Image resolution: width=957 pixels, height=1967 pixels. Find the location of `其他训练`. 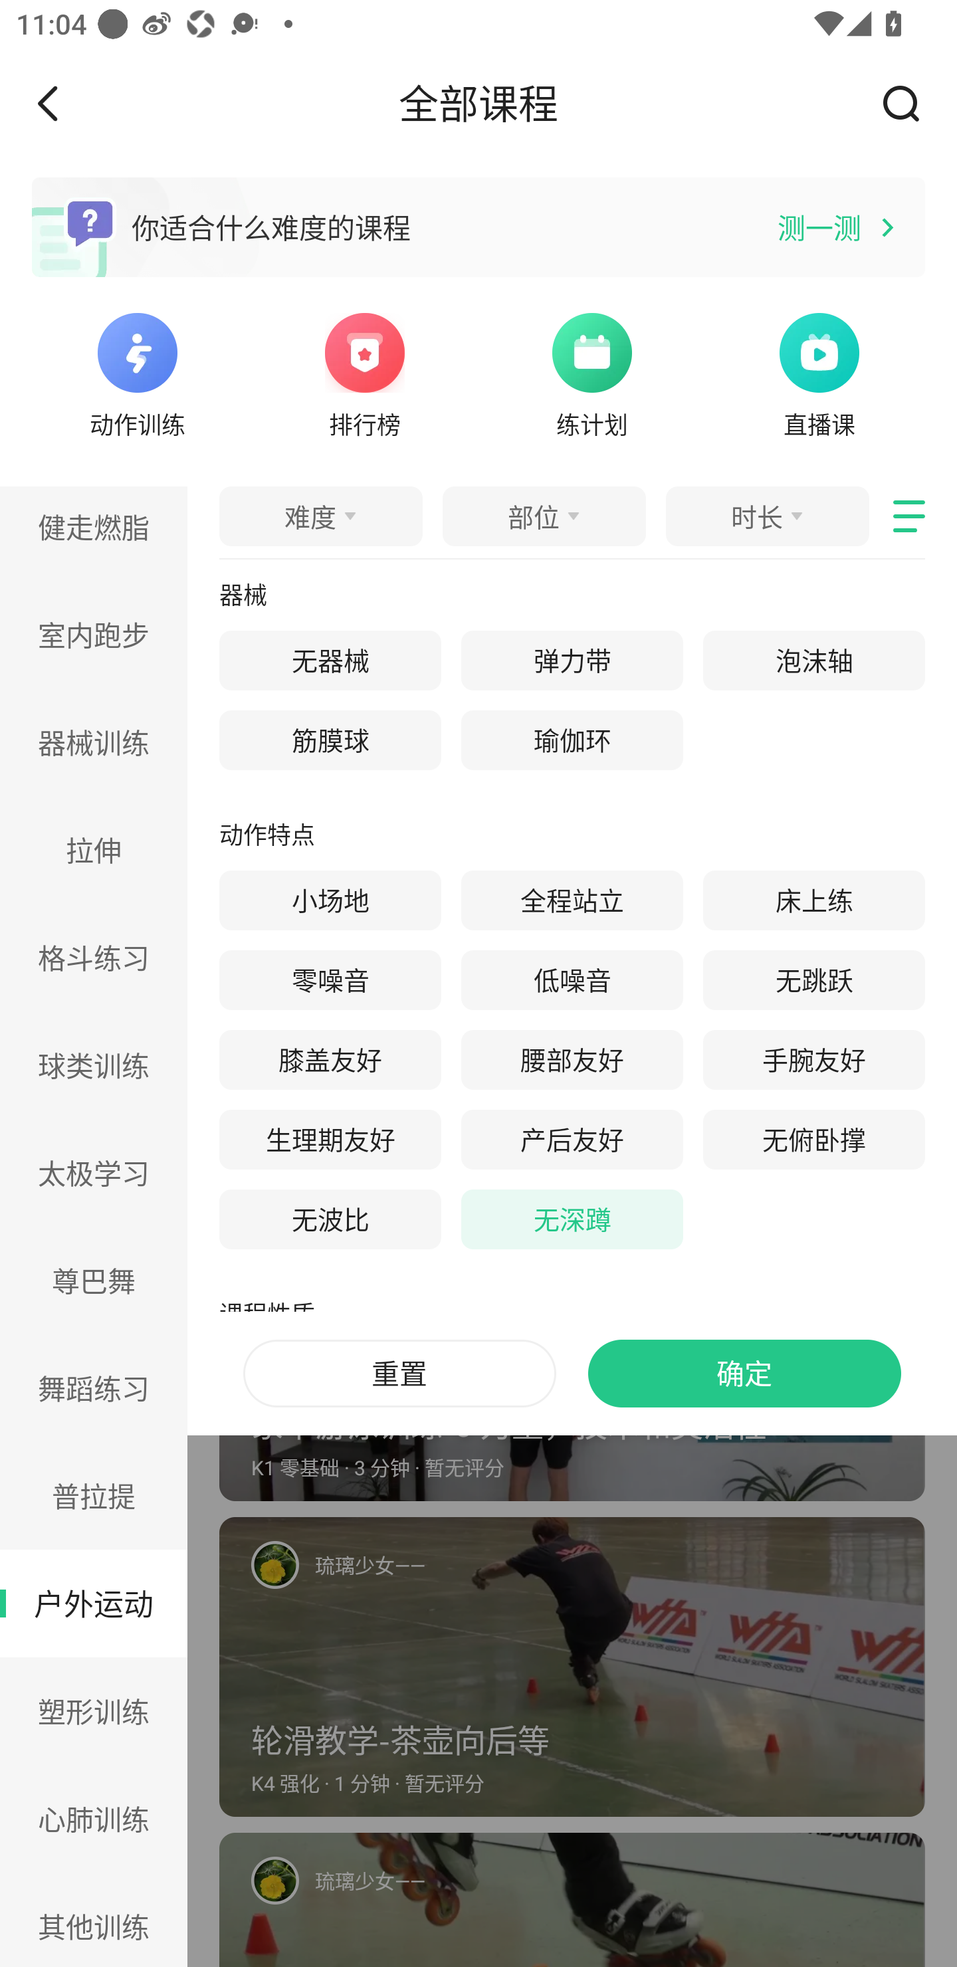

其他训练 is located at coordinates (94, 1919).